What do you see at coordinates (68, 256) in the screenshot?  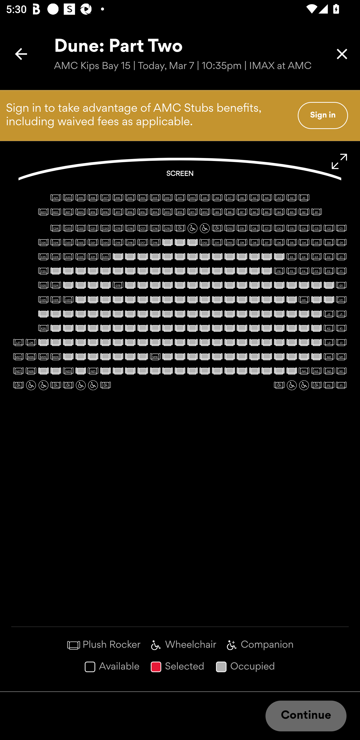 I see `E23, Regular seat, available` at bounding box center [68, 256].